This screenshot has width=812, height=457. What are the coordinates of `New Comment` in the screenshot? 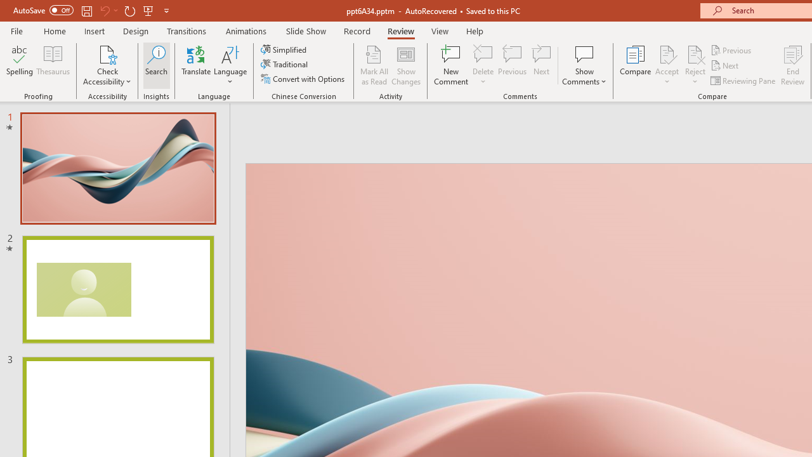 It's located at (452, 65).